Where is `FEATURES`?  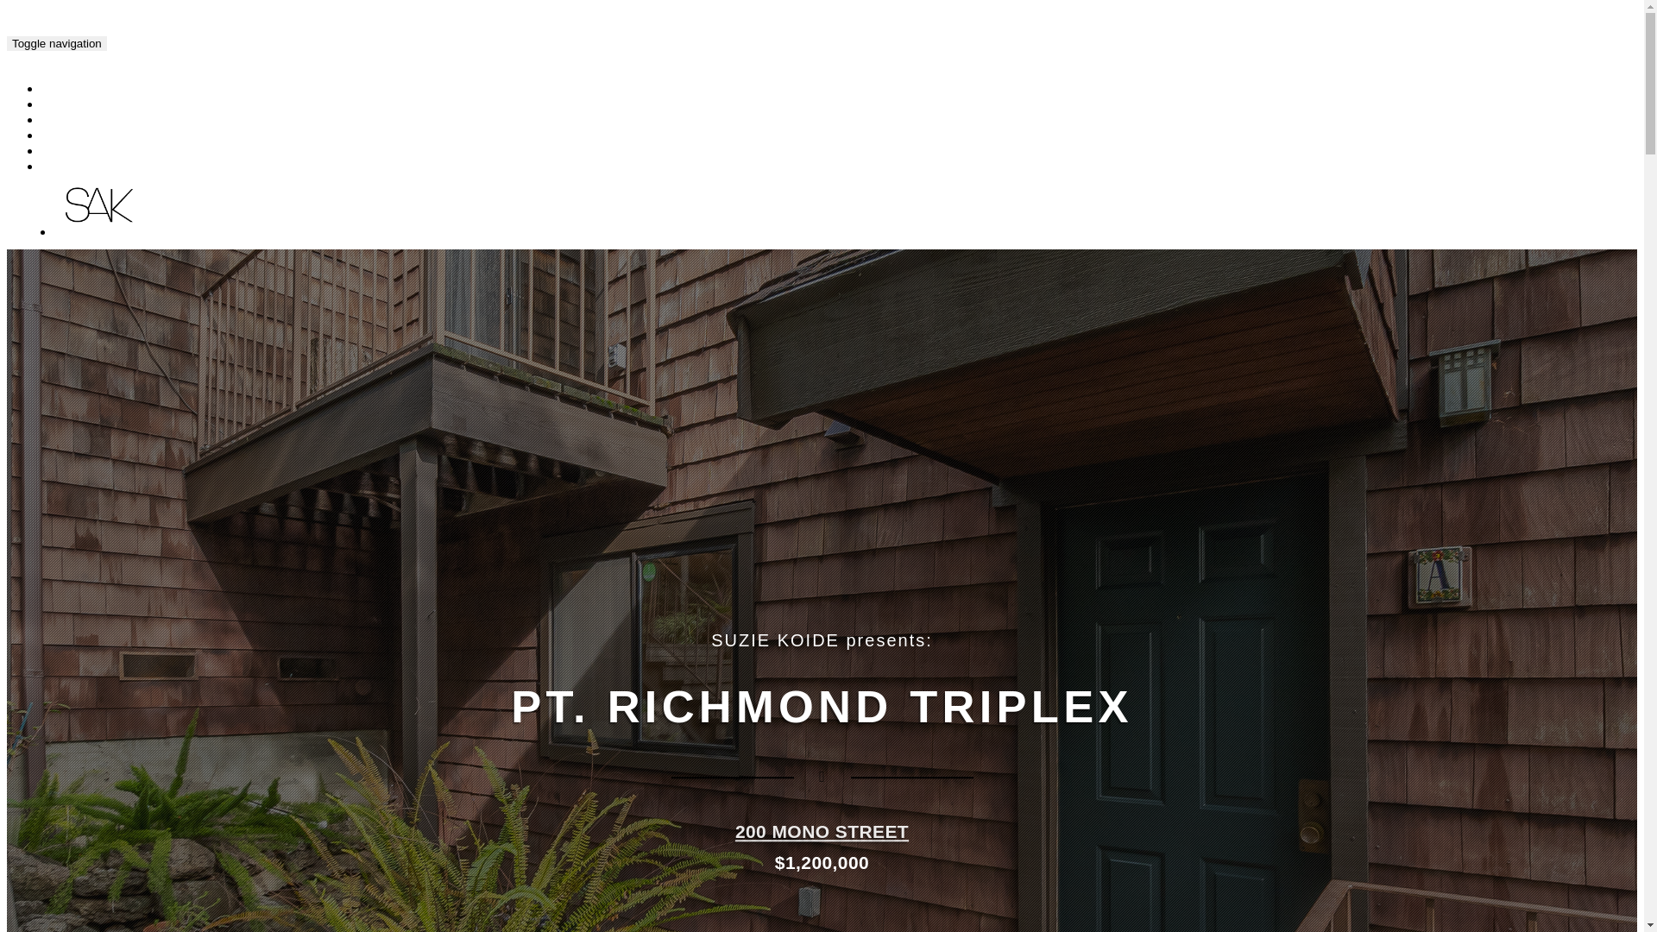 FEATURES is located at coordinates (84, 121).